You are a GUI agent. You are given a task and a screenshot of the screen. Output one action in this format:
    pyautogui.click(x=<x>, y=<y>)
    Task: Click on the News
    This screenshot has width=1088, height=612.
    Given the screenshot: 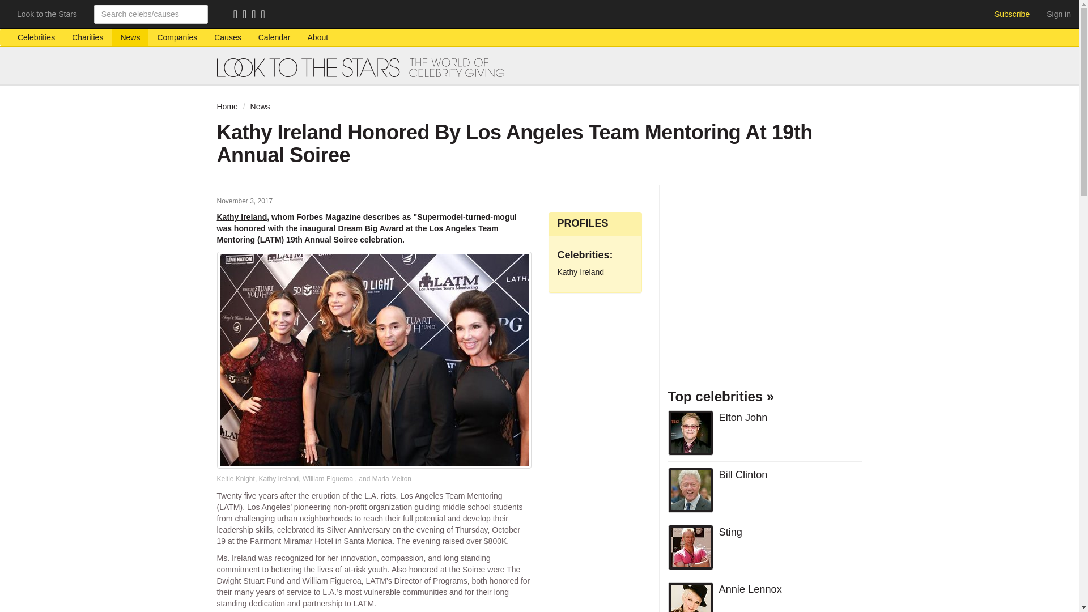 What is the action you would take?
    pyautogui.click(x=130, y=37)
    